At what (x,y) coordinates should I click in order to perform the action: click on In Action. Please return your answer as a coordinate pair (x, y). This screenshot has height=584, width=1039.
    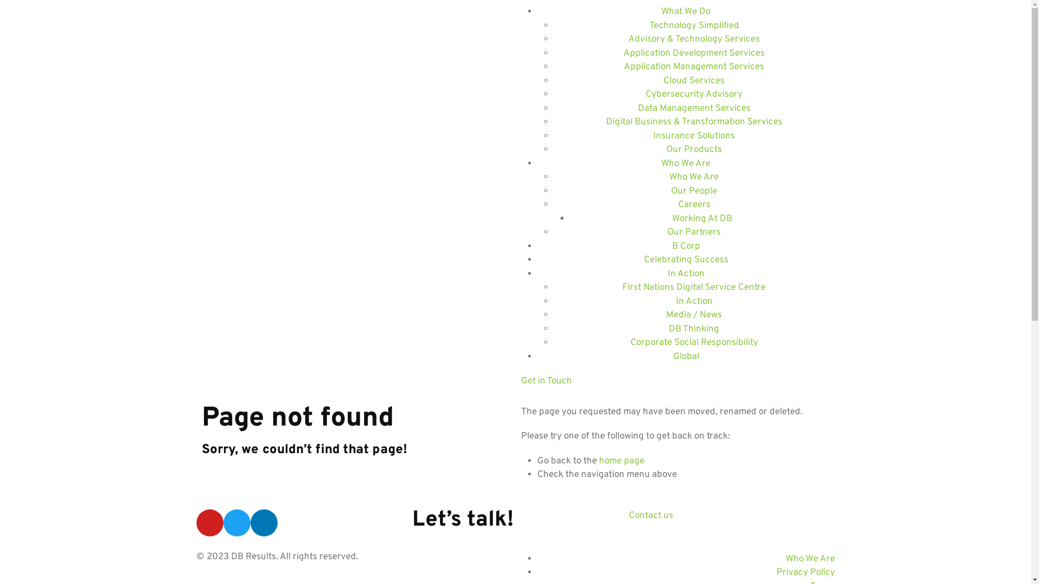
    Looking at the image, I should click on (694, 301).